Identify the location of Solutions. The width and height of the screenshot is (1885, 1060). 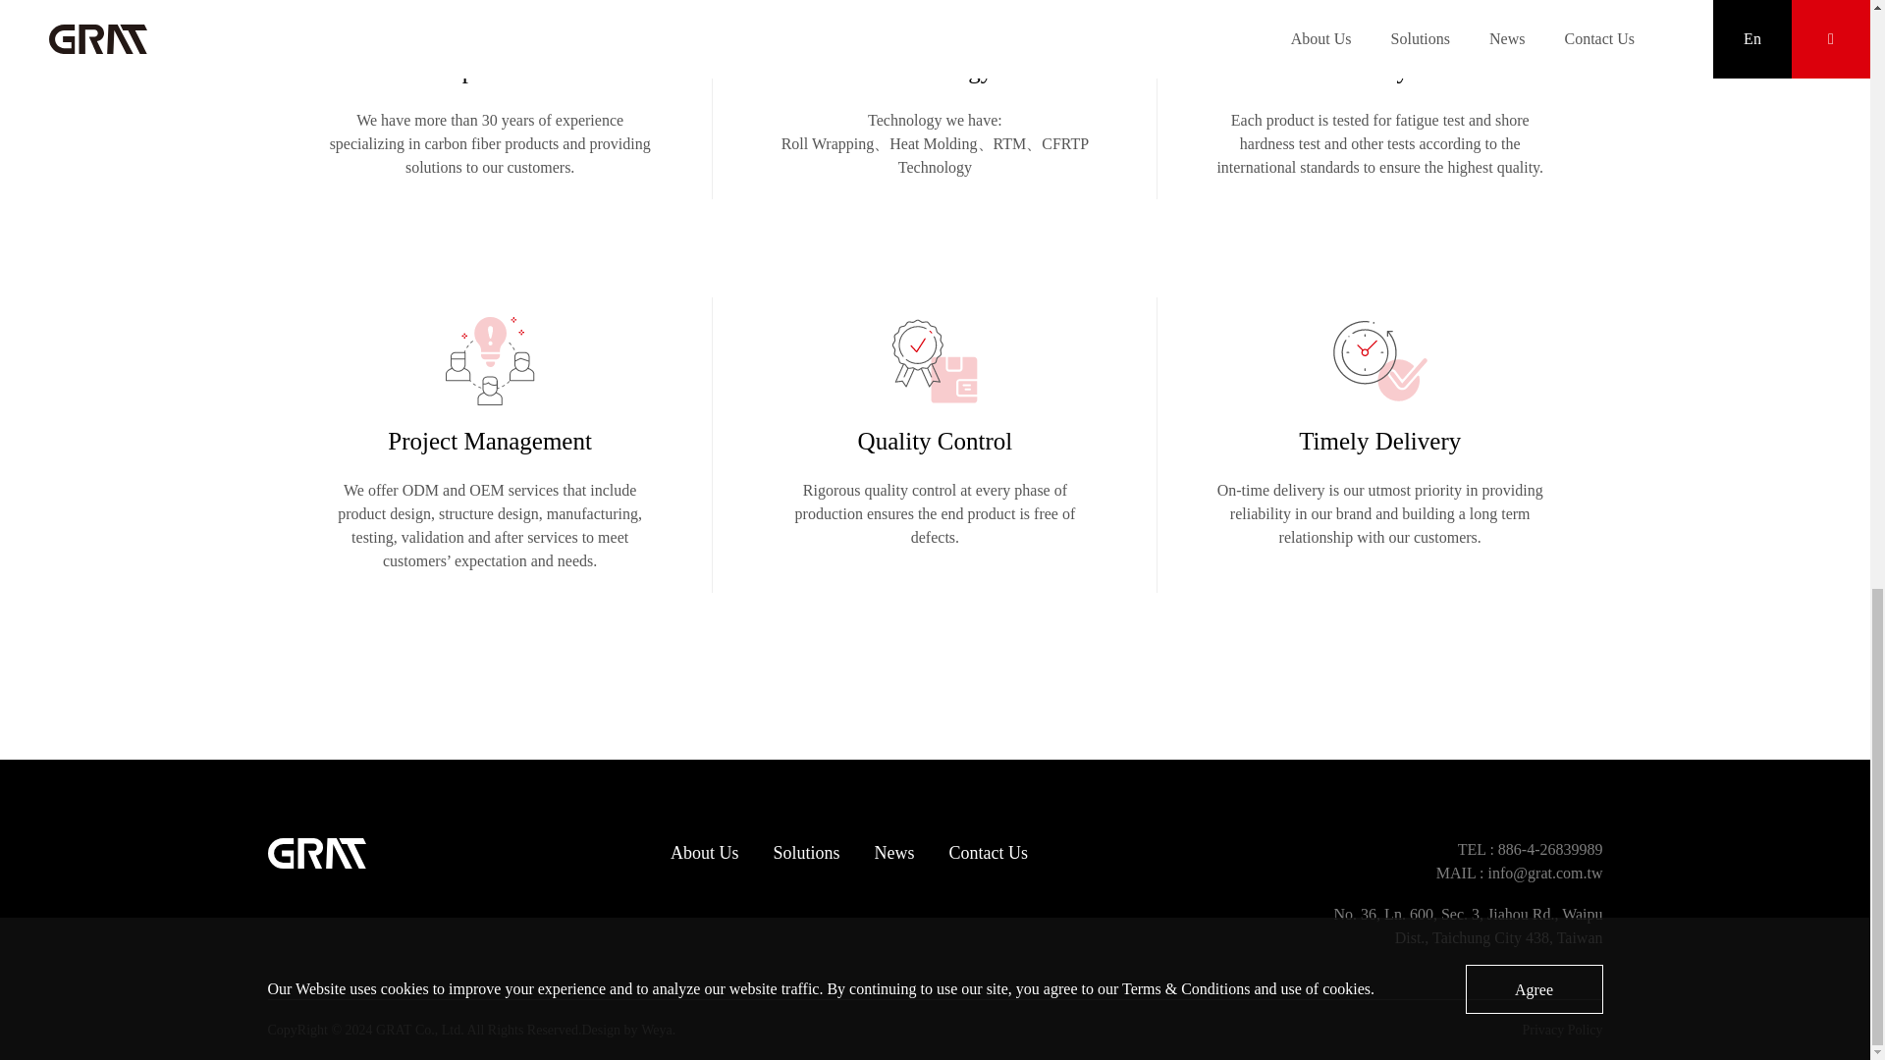
(805, 864).